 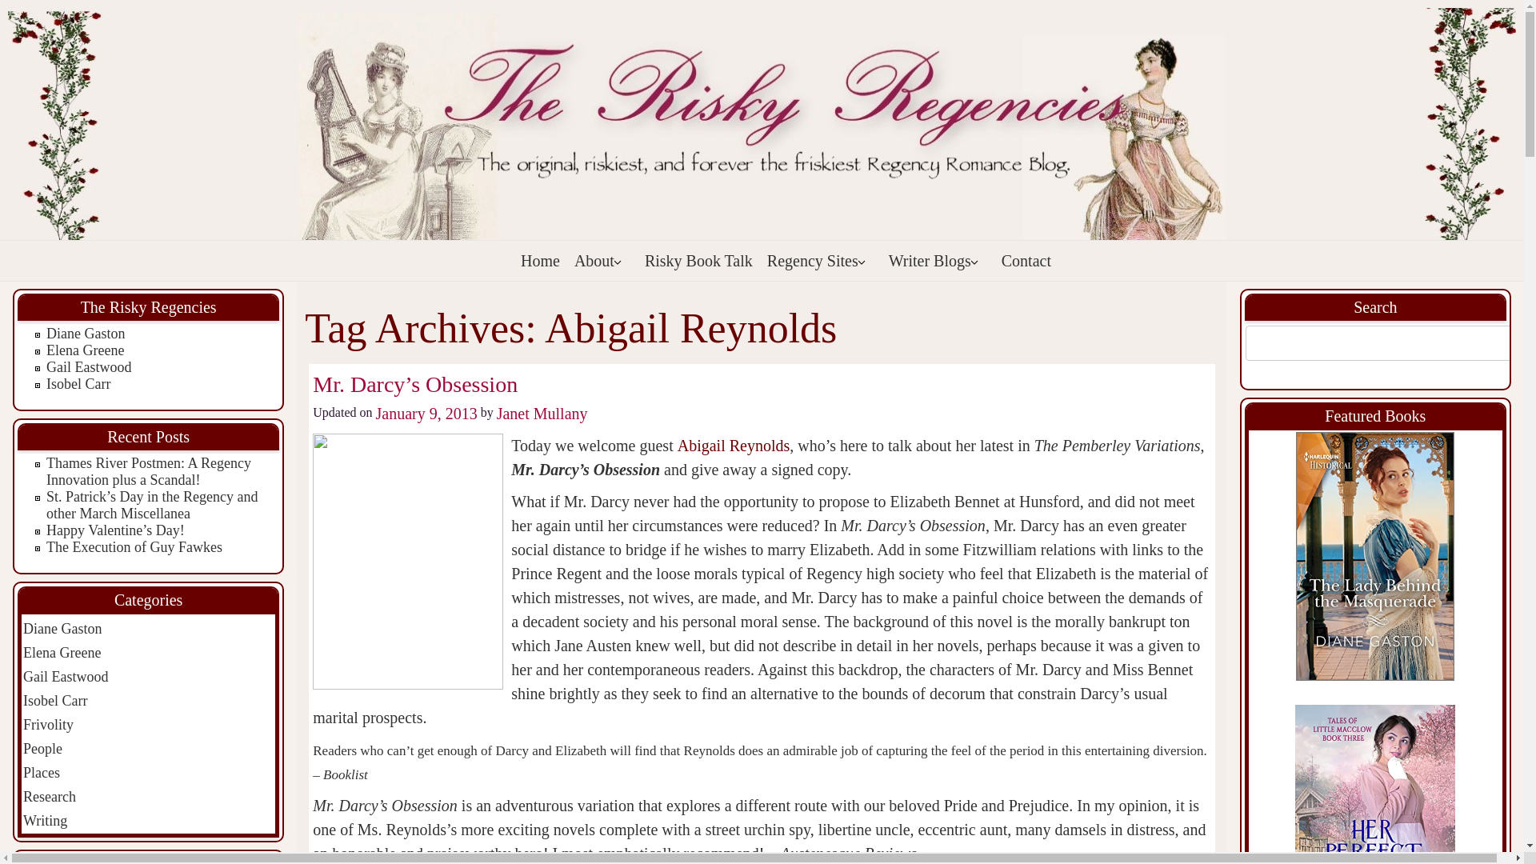 What do you see at coordinates (542, 414) in the screenshot?
I see `View all posts by Janet Mullany` at bounding box center [542, 414].